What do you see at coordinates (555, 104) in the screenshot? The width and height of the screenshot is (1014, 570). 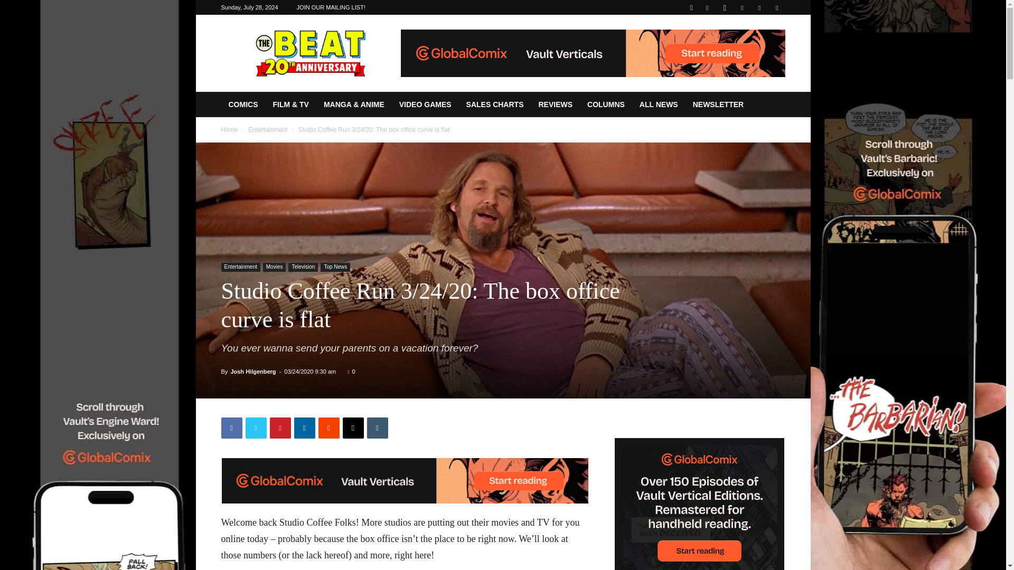 I see `REVIEWS` at bounding box center [555, 104].